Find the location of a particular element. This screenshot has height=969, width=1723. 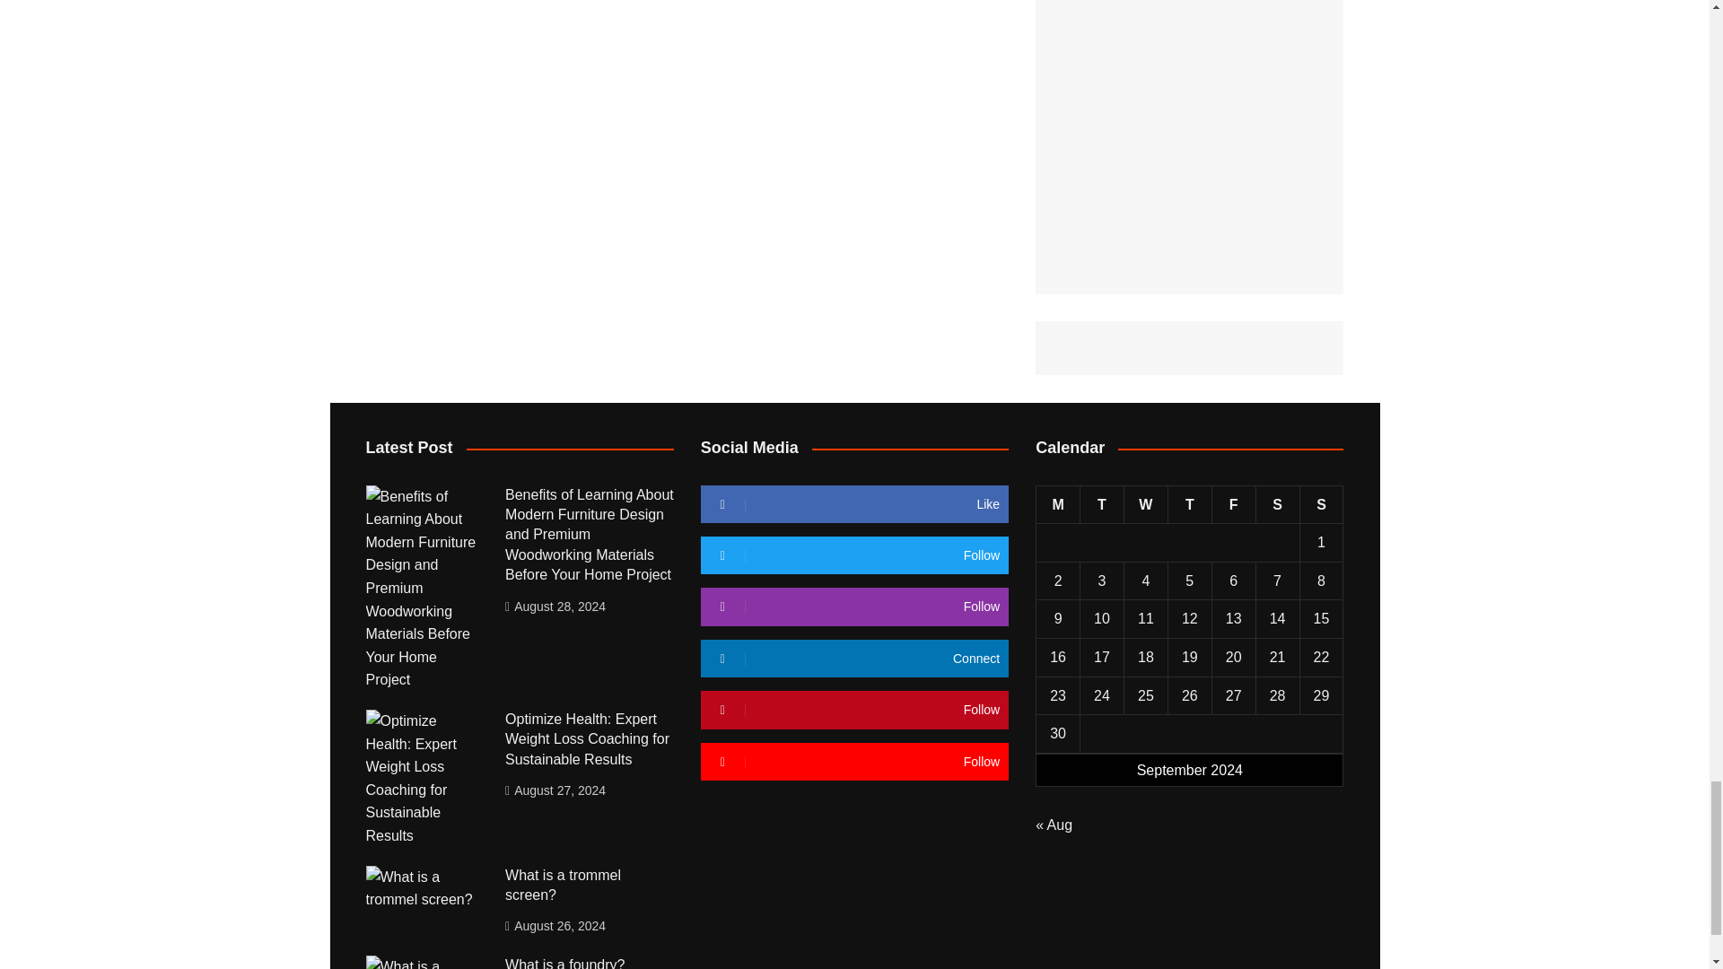

Tuesday is located at coordinates (1102, 504).